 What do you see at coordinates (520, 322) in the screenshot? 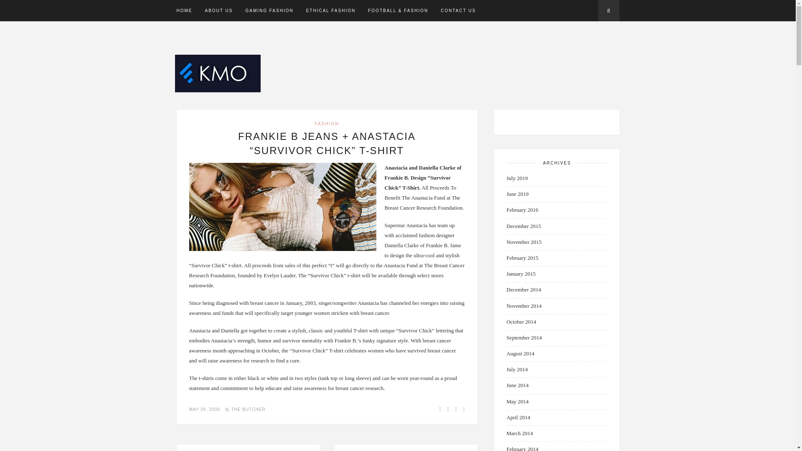
I see `October 2014` at bounding box center [520, 322].